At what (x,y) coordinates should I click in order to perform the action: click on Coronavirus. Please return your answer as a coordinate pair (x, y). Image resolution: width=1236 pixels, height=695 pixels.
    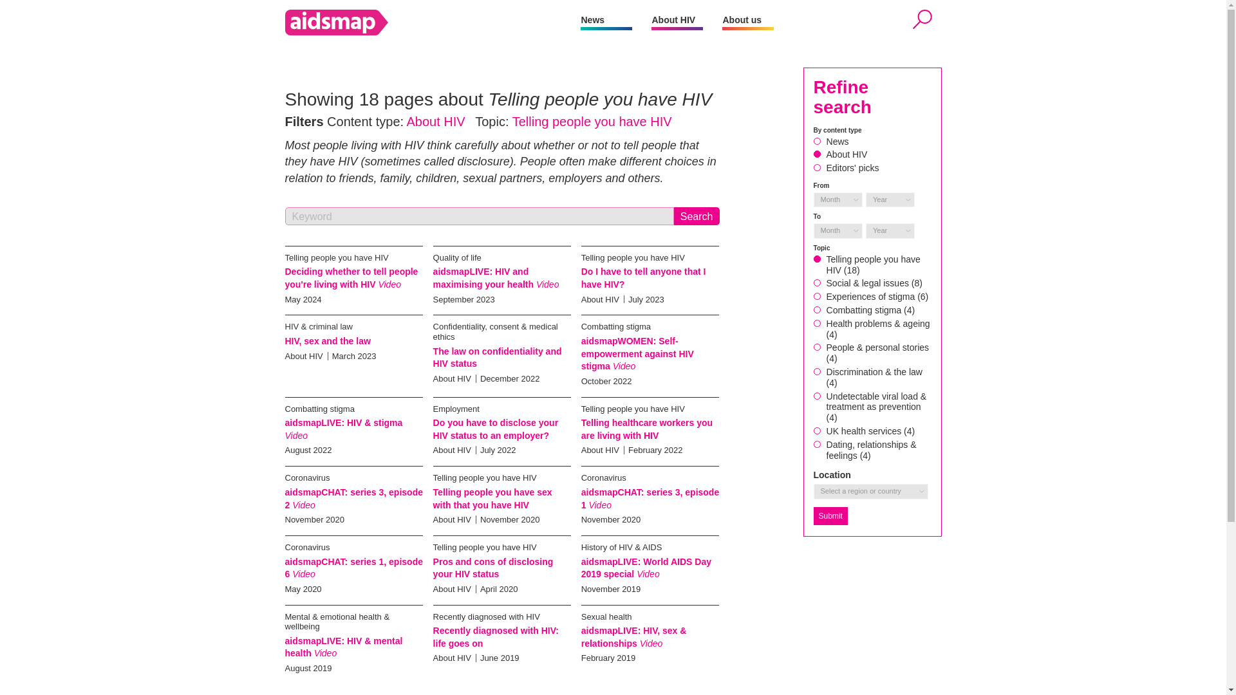
    Looking at the image, I should click on (306, 547).